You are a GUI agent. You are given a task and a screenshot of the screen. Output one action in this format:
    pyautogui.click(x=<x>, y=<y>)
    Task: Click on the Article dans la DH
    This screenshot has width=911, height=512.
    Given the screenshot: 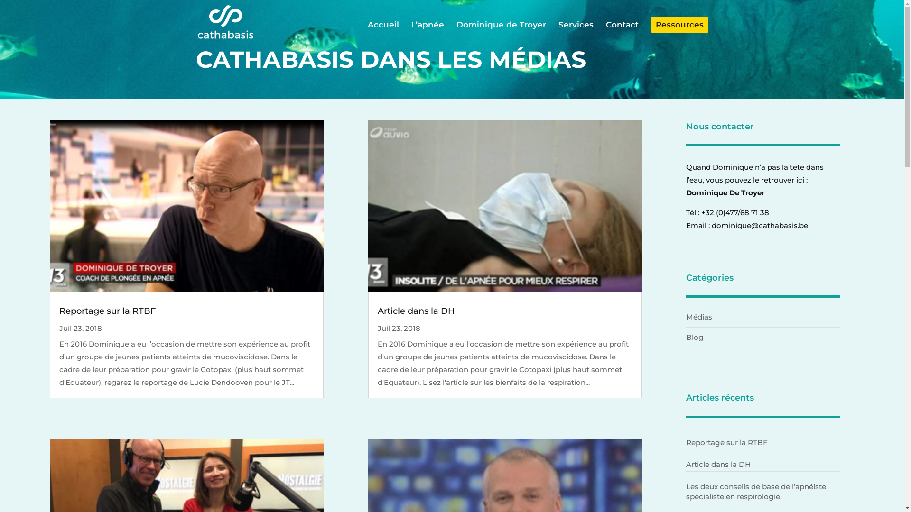 What is the action you would take?
    pyautogui.click(x=417, y=311)
    